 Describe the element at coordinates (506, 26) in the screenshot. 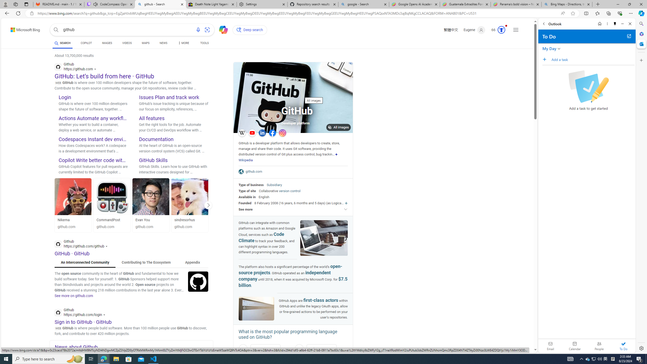

I see `Animation` at that location.